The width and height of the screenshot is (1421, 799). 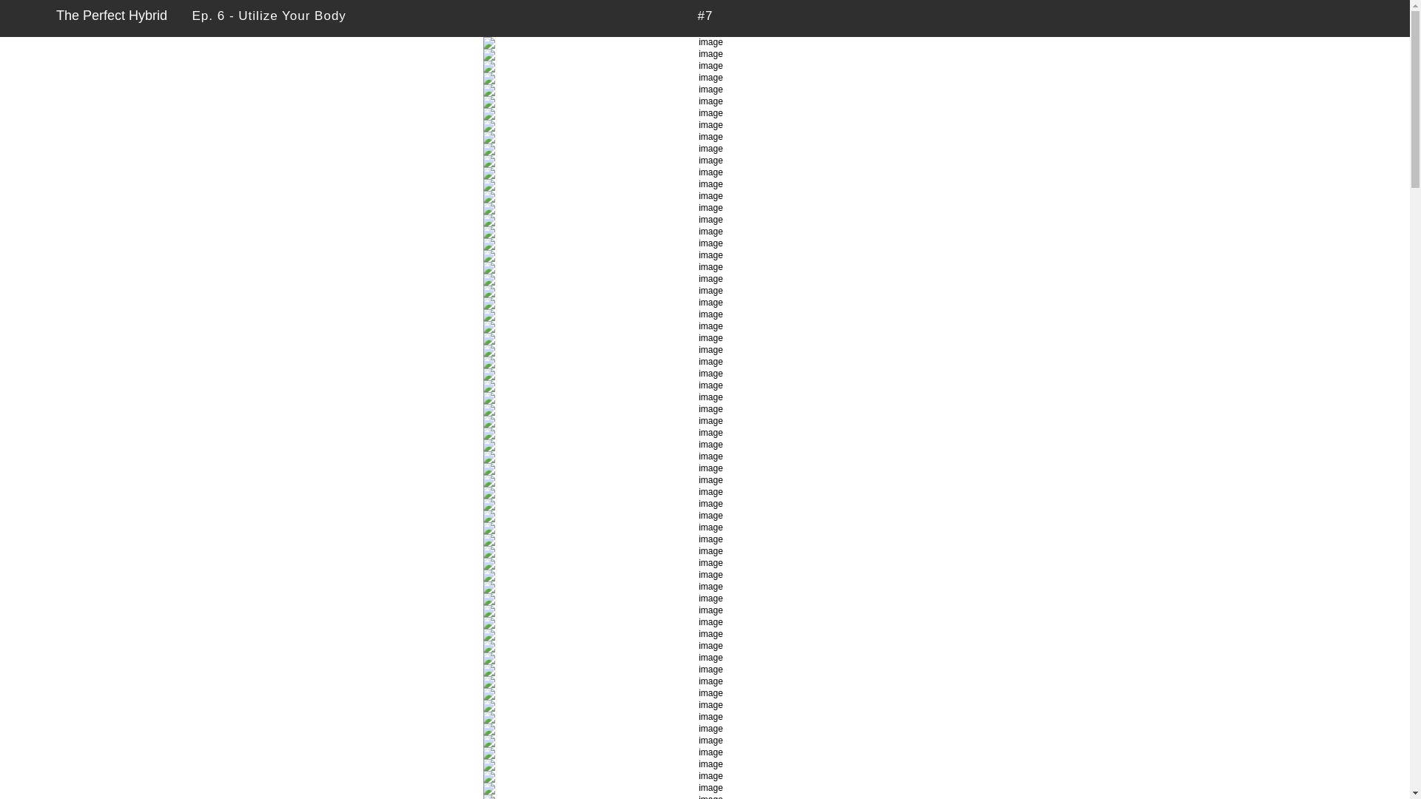 What do you see at coordinates (738, 18) in the screenshot?
I see `Next Episode` at bounding box center [738, 18].